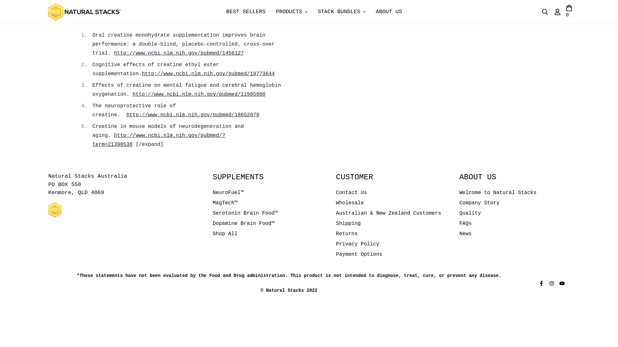 The height and width of the screenshot is (347, 618). What do you see at coordinates (358, 244) in the screenshot?
I see `Privacy Policy` at bounding box center [358, 244].